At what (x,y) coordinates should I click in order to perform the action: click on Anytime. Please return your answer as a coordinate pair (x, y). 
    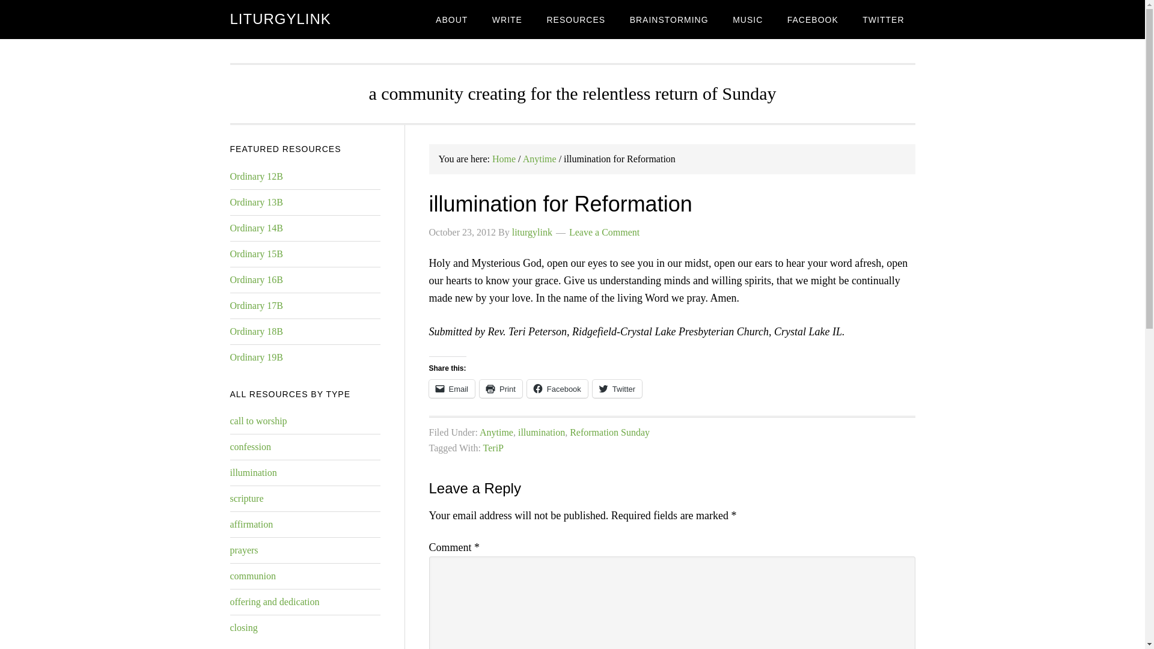
    Looking at the image, I should click on (539, 159).